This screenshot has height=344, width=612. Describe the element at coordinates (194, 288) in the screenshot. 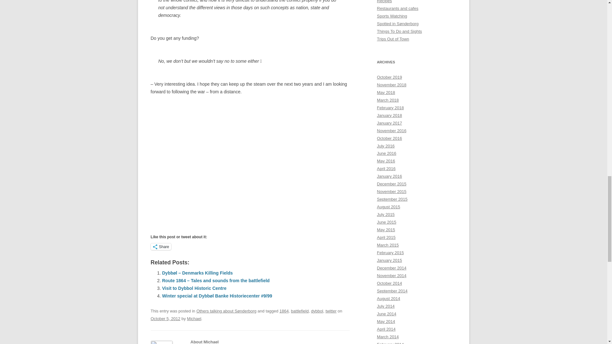

I see `Visit to Dybbol Historic Centre` at that location.